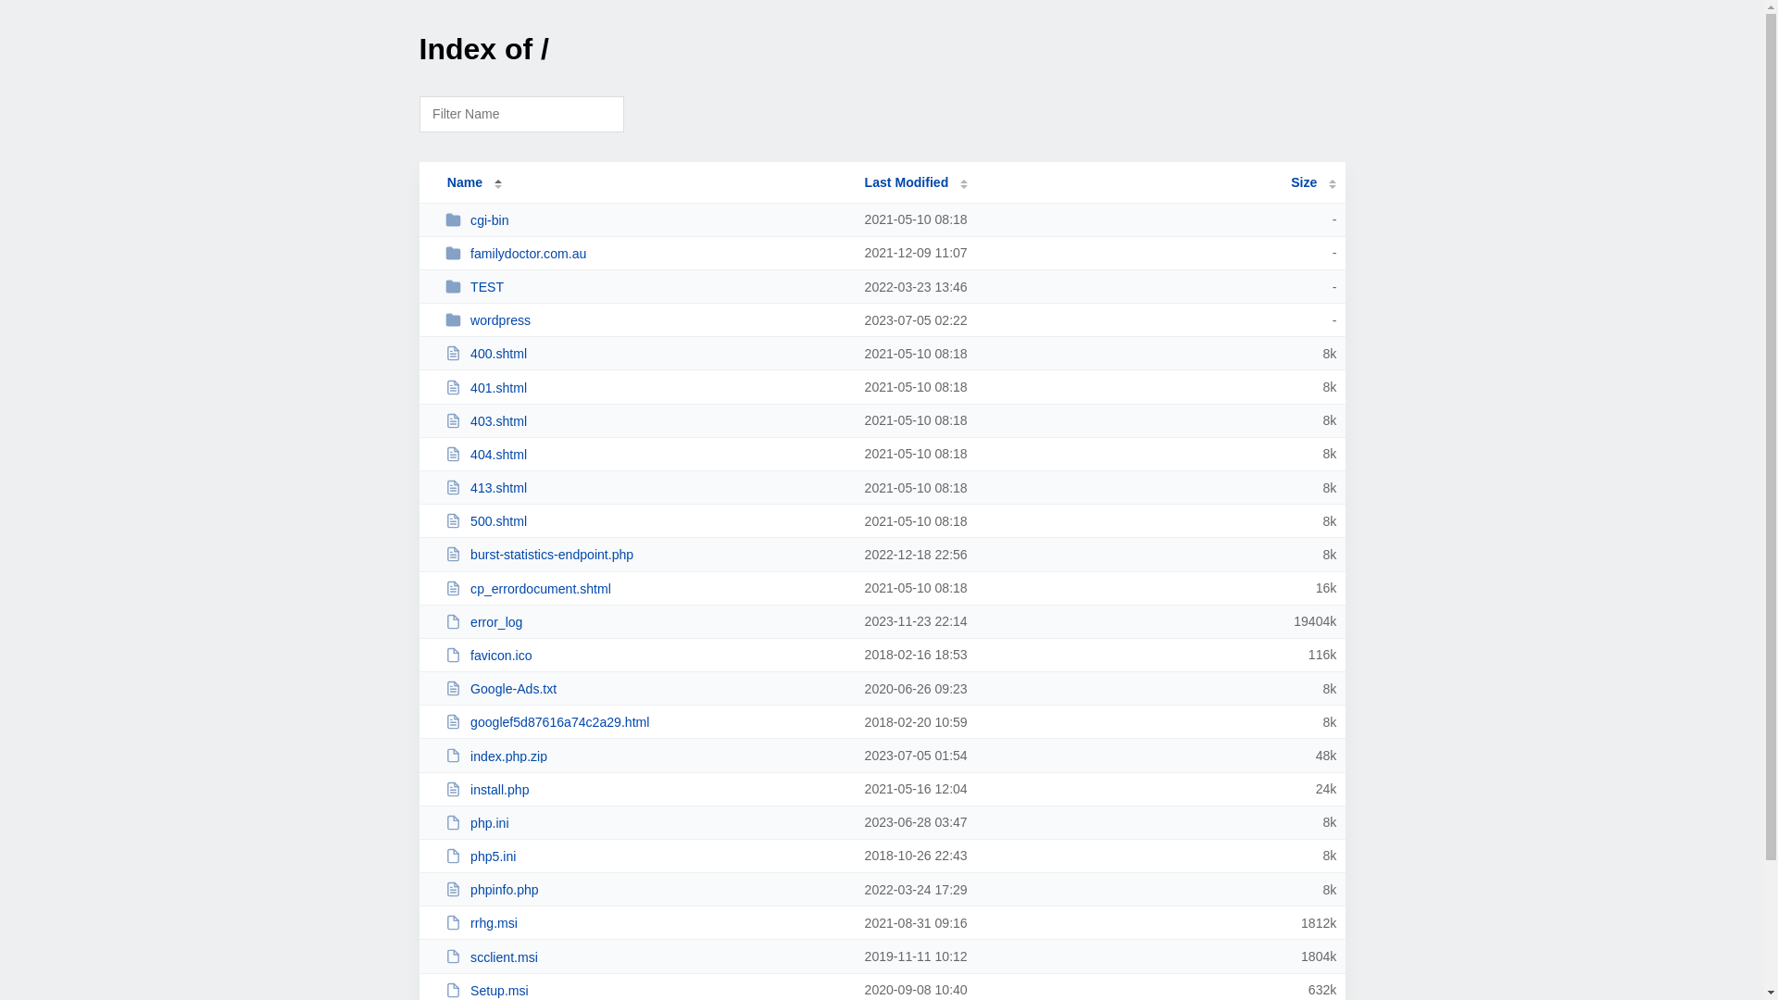  What do you see at coordinates (646, 922) in the screenshot?
I see `rrhg.msi` at bounding box center [646, 922].